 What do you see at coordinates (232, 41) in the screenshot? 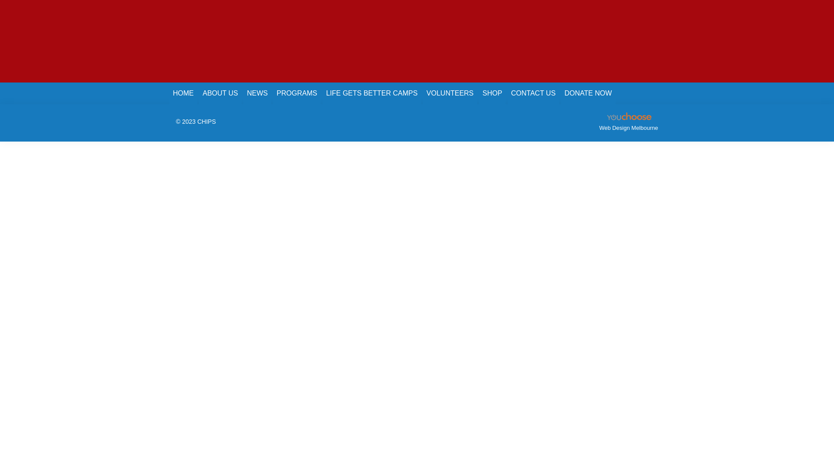
I see `chips.org.au` at bounding box center [232, 41].